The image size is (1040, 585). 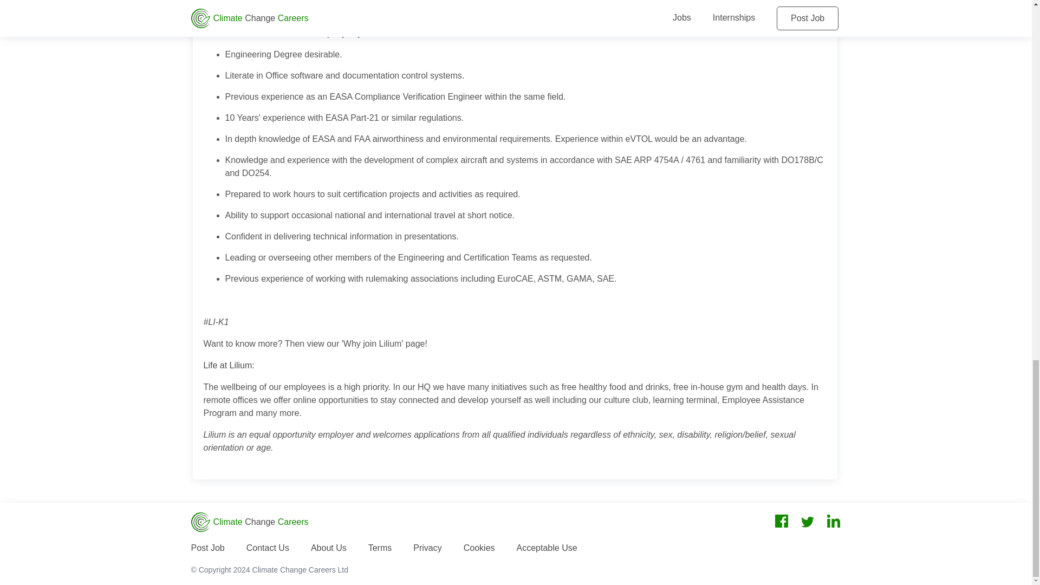 What do you see at coordinates (207, 548) in the screenshot?
I see `Post Job` at bounding box center [207, 548].